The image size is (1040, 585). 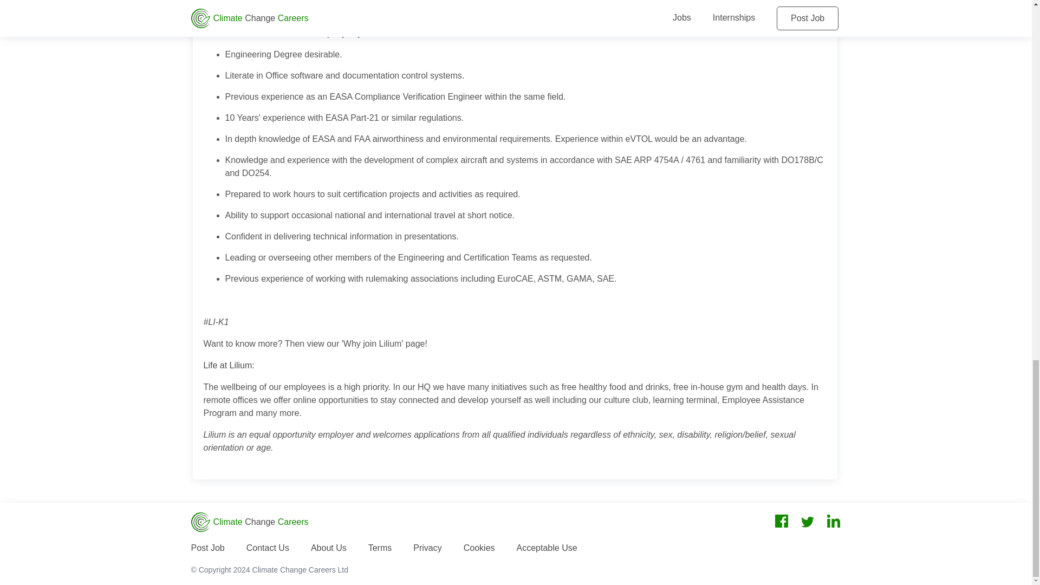 What do you see at coordinates (207, 548) in the screenshot?
I see `Post Job` at bounding box center [207, 548].